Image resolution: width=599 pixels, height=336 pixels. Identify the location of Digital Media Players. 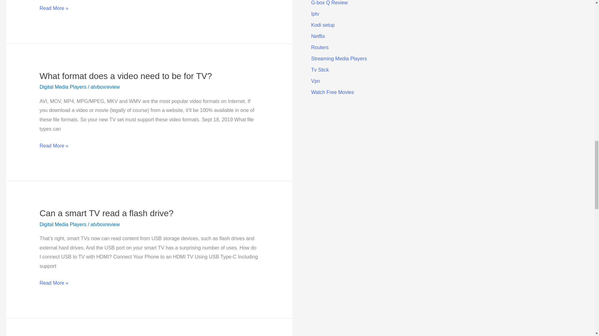
(63, 87).